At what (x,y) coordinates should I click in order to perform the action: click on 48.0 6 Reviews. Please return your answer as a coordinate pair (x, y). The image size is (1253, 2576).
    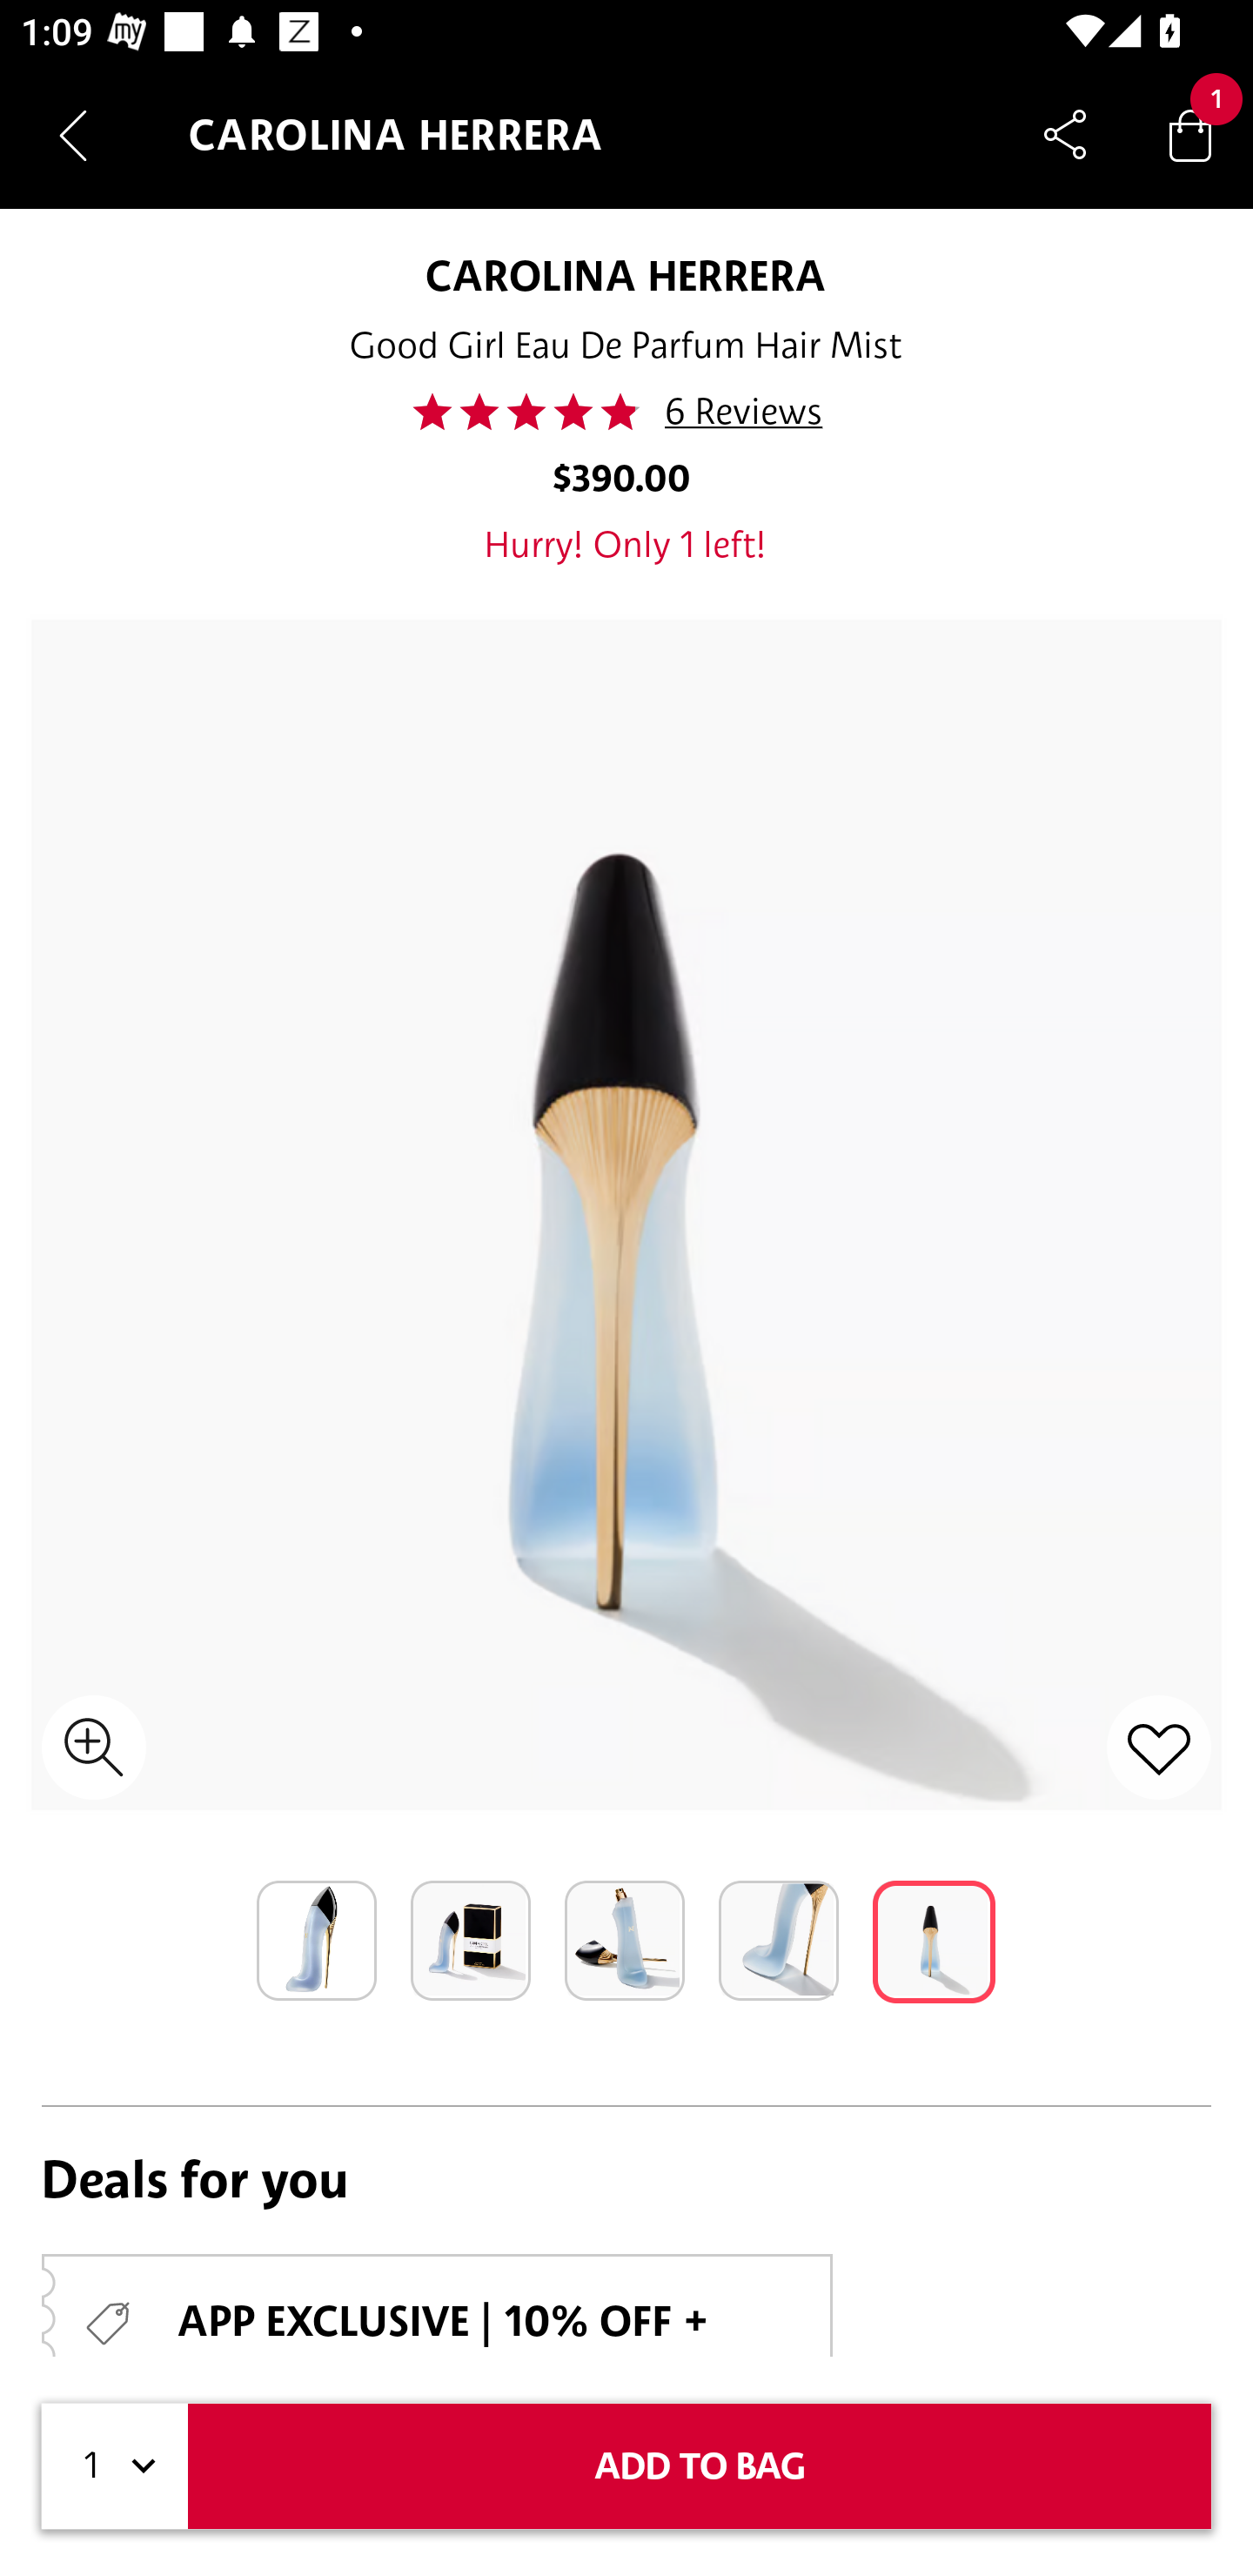
    Looking at the image, I should click on (626, 412).